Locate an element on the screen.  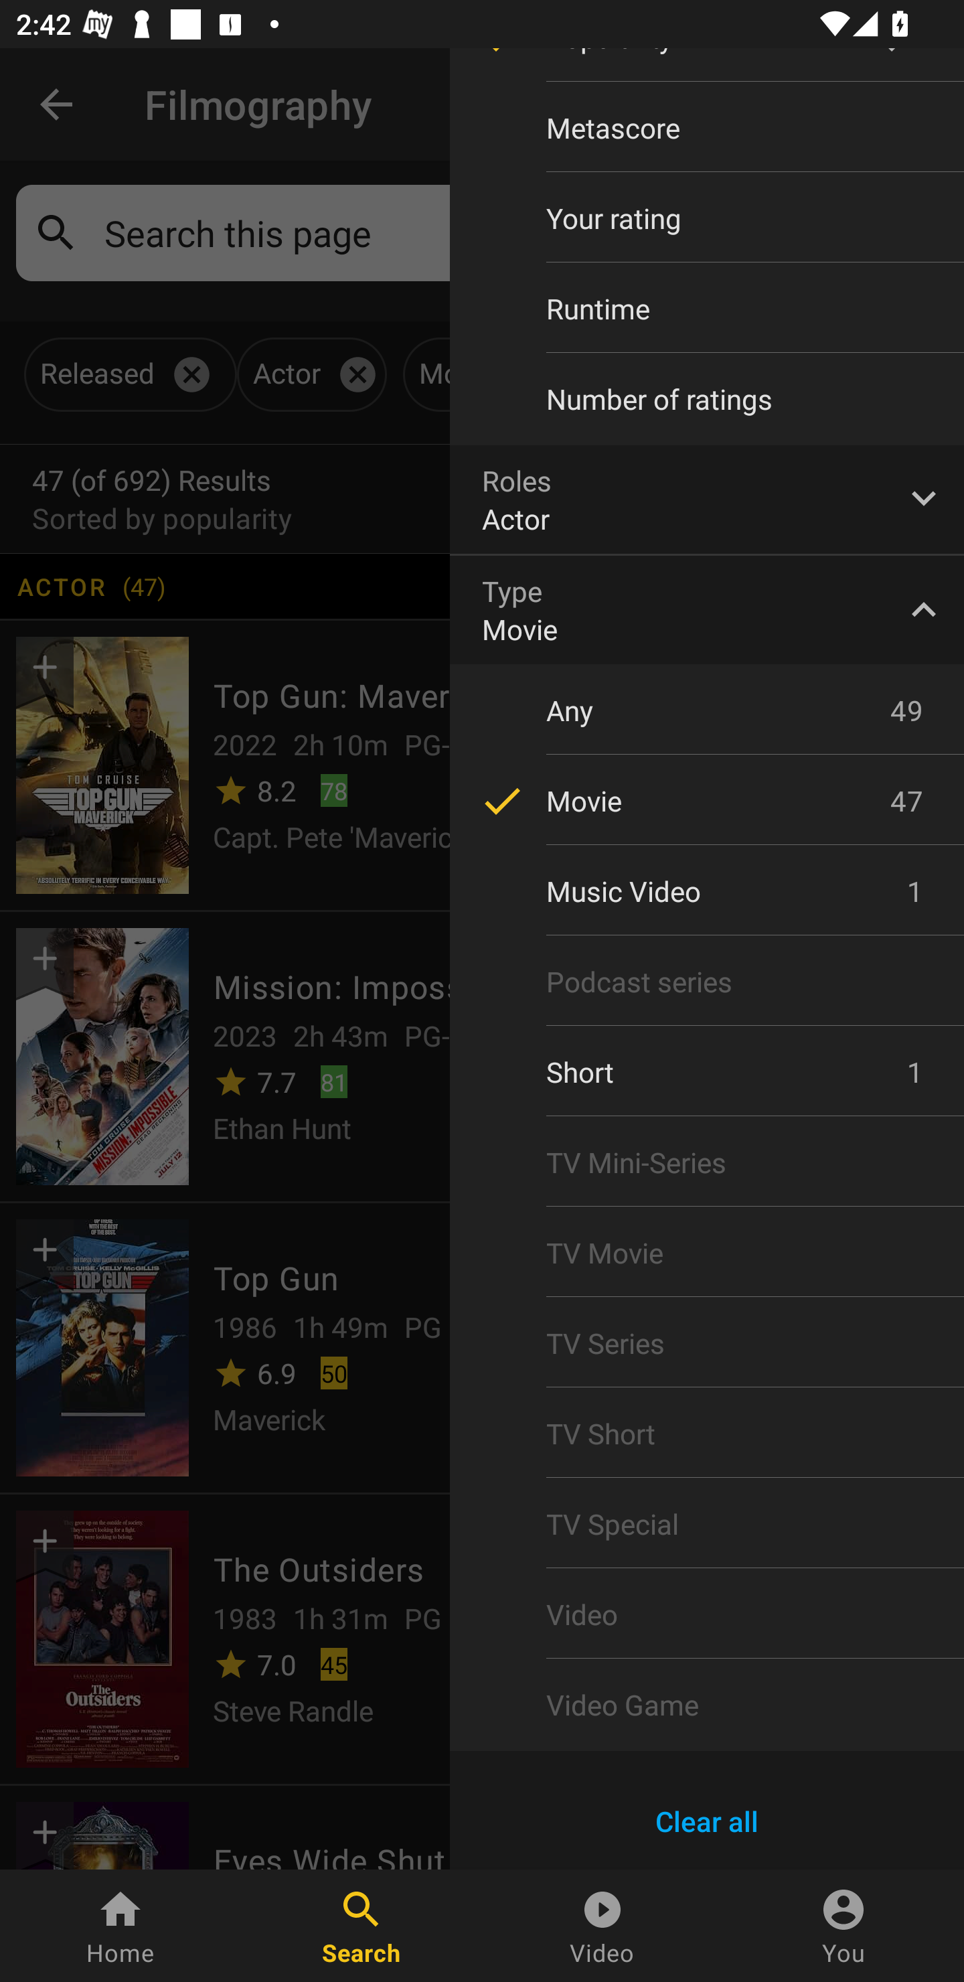
Runtime is located at coordinates (707, 308).